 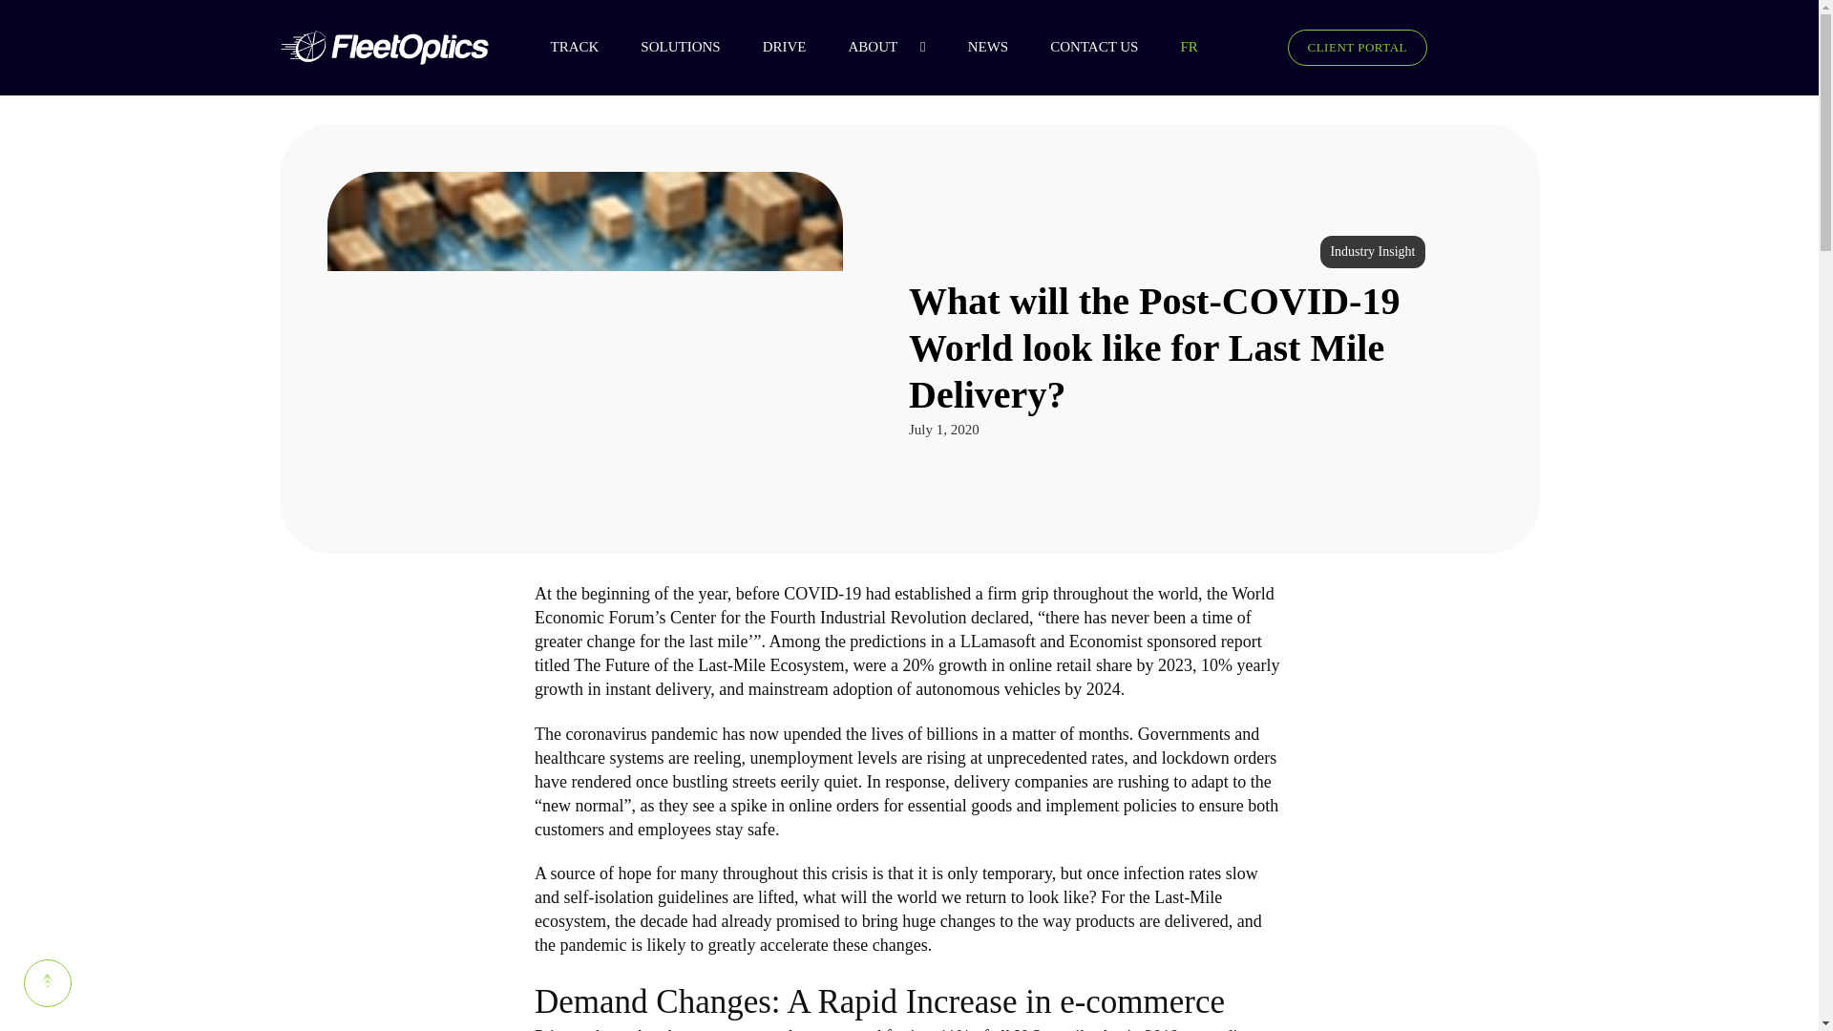 I want to click on CONTACT US, so click(x=1106, y=47).